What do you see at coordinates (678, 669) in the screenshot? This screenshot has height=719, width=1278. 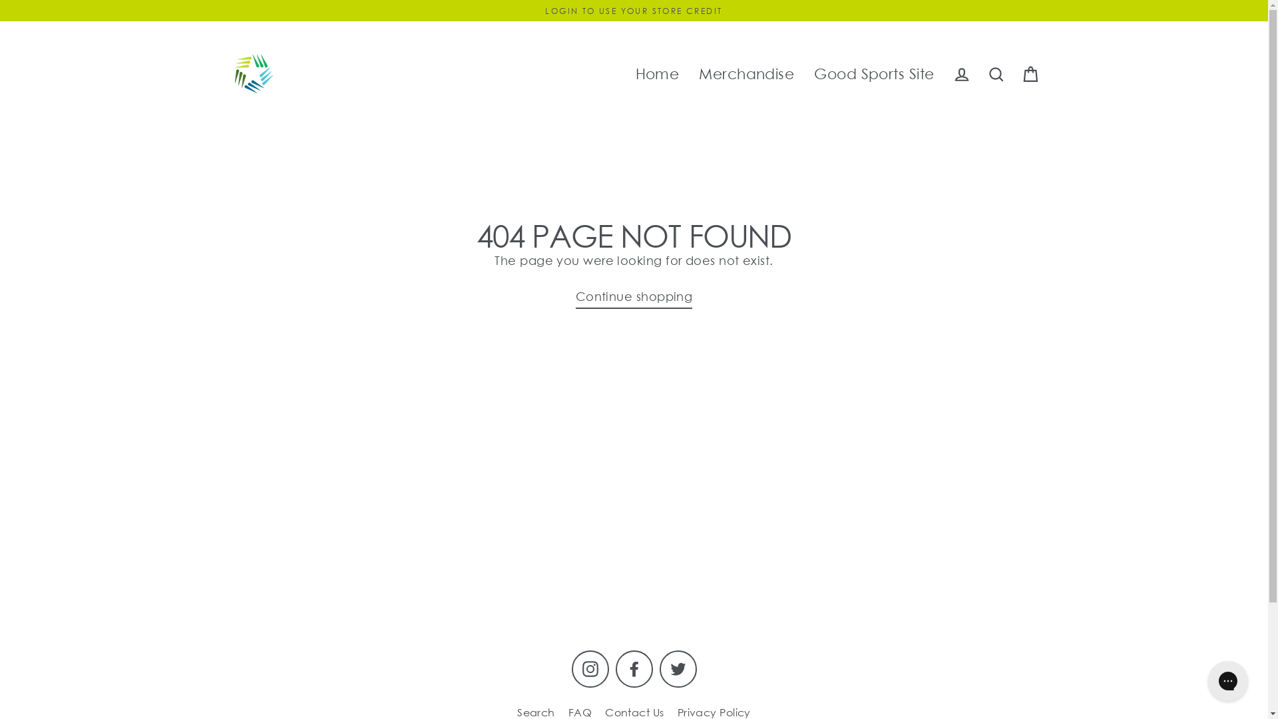 I see `Twitter` at bounding box center [678, 669].